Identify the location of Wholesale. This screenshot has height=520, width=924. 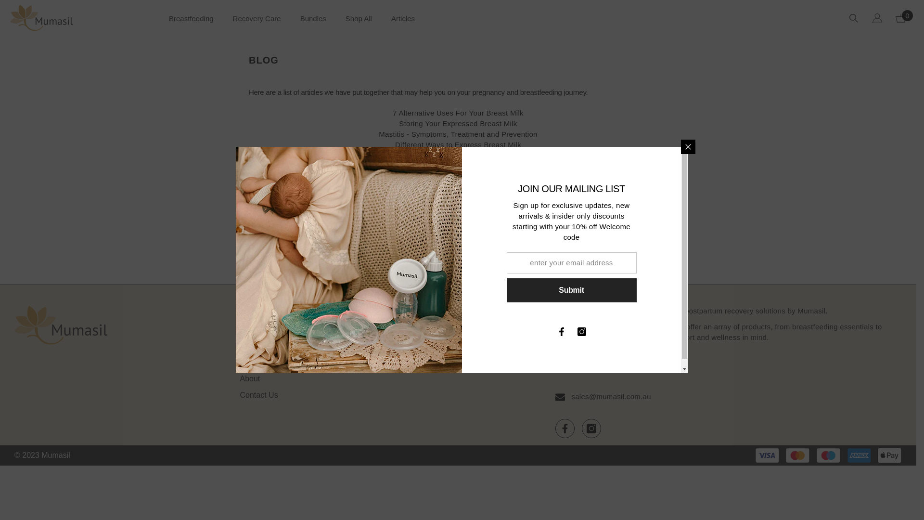
(258, 362).